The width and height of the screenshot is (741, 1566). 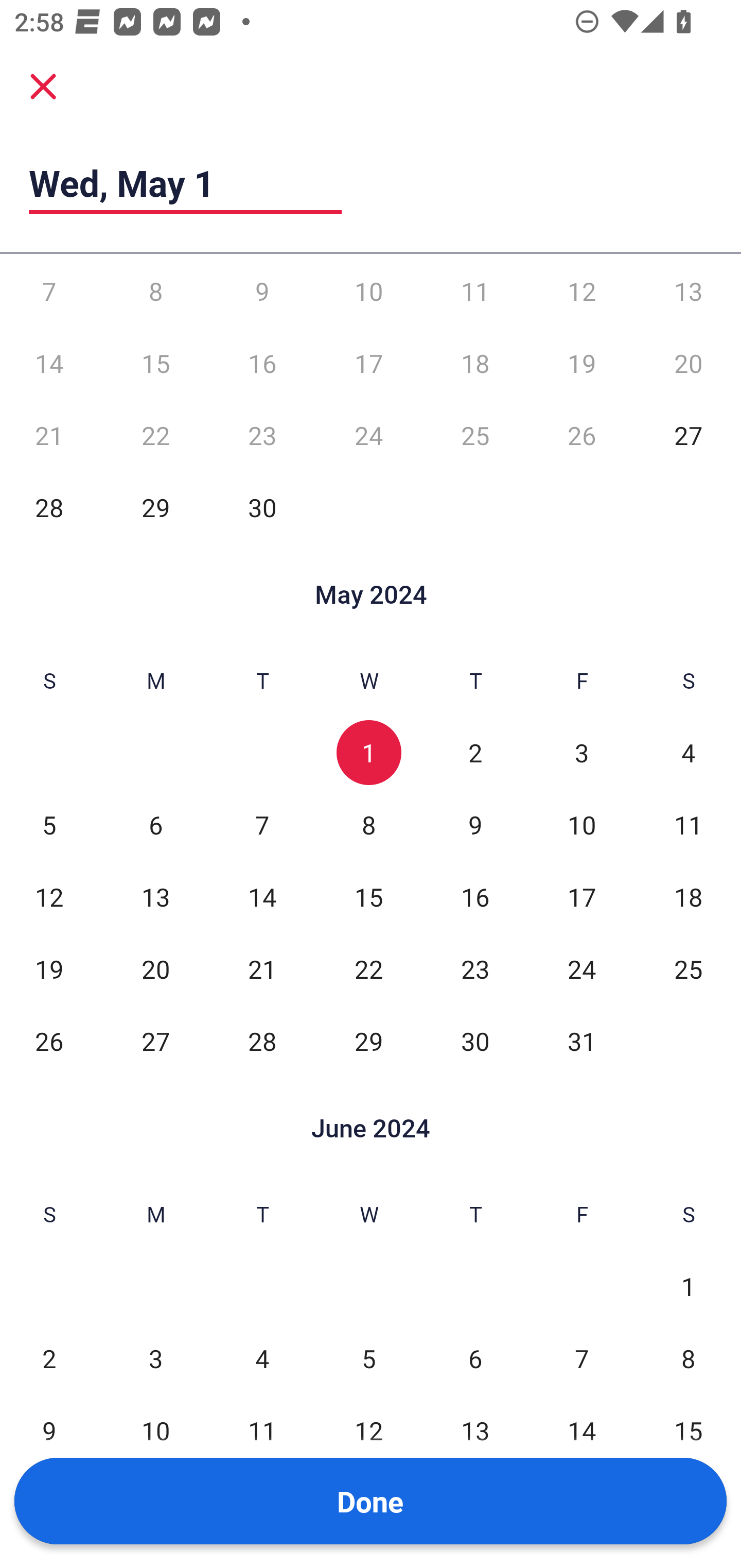 I want to click on 10 Wed, Apr 10, Not Selected, so click(x=368, y=291).